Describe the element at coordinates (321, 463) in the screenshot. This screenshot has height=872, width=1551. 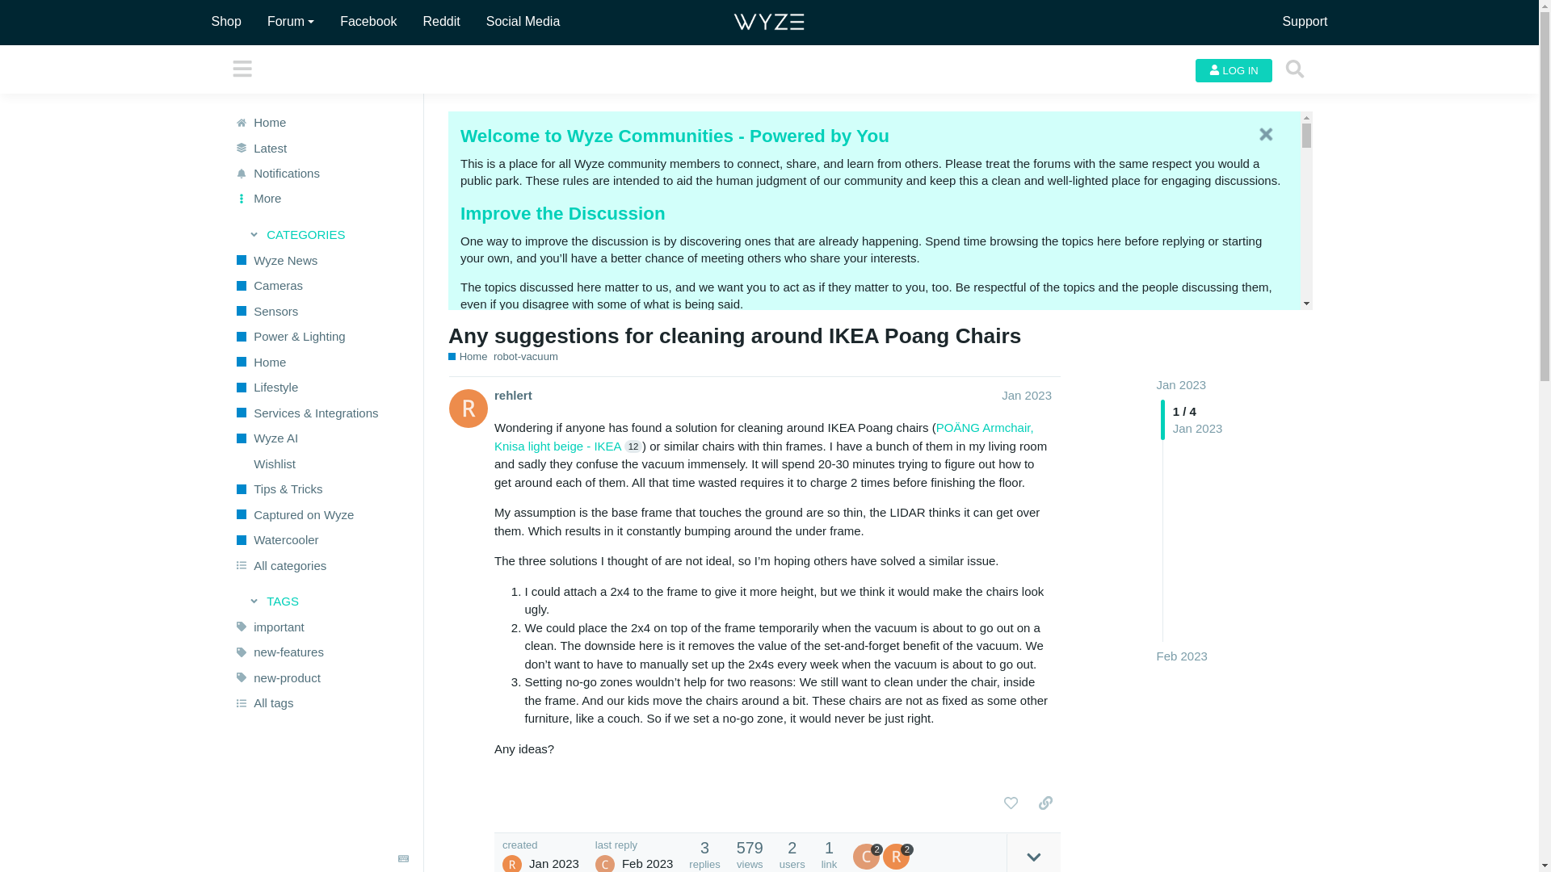
I see `Wishlist` at that location.